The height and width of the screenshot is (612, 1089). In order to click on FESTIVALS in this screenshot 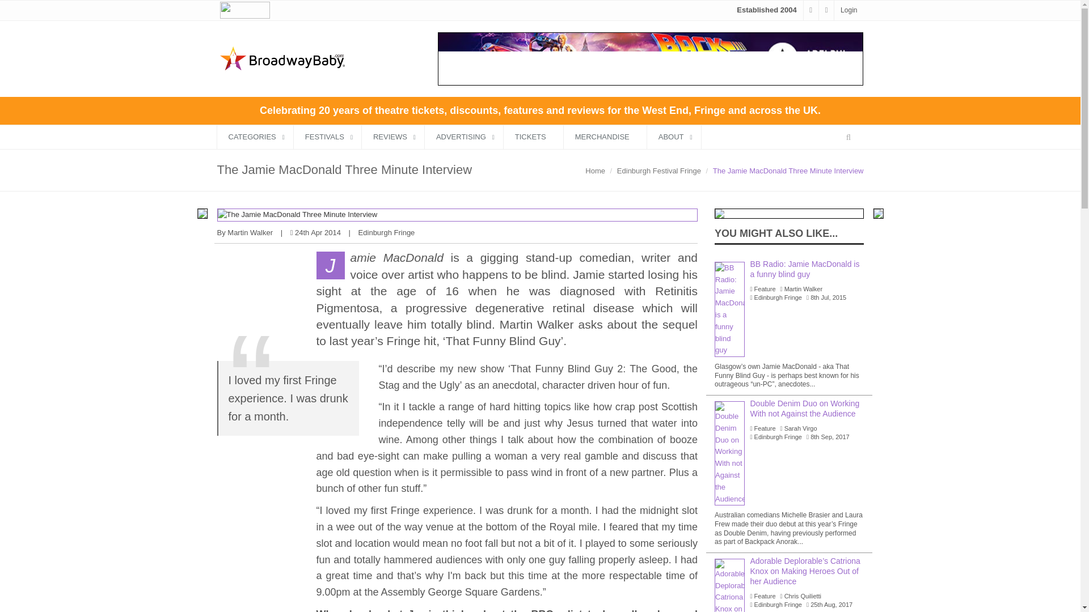, I will do `click(328, 137)`.